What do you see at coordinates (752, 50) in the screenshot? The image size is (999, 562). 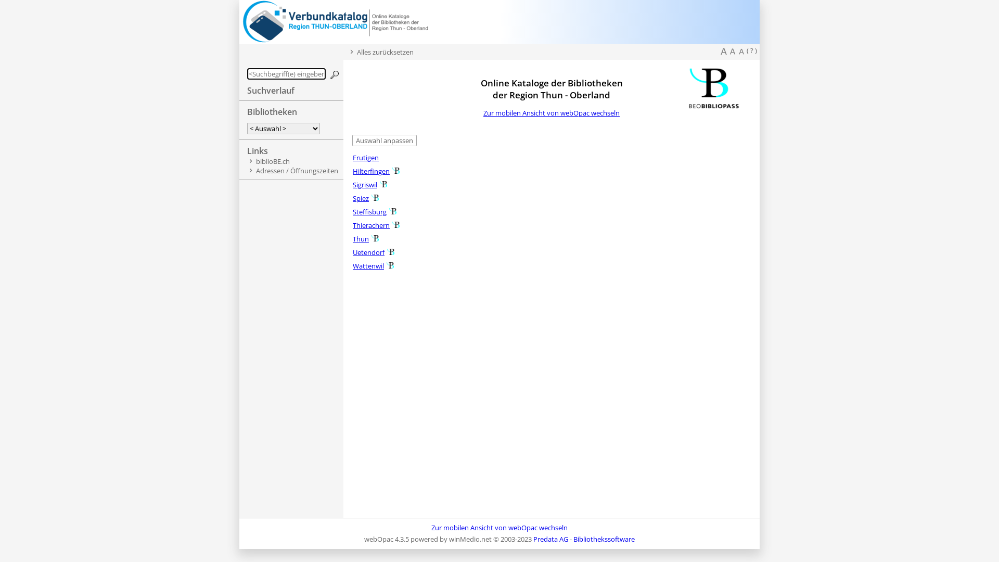 I see `( ? )` at bounding box center [752, 50].